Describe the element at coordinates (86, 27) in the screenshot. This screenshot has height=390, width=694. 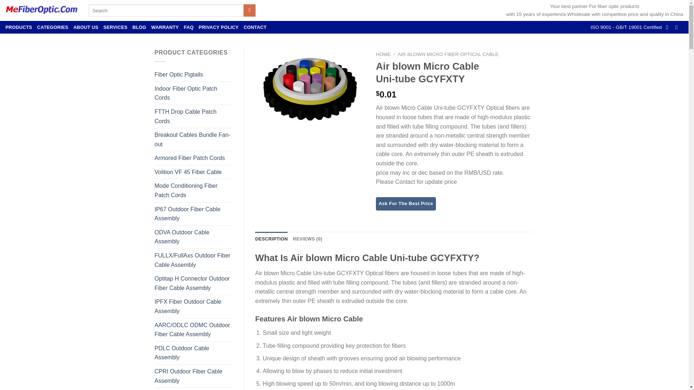
I see `ABOUT US` at that location.